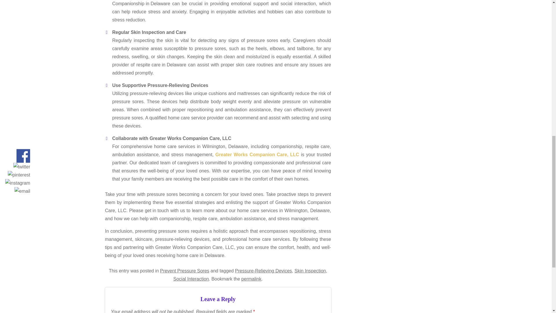  Describe the element at coordinates (310, 271) in the screenshot. I see `Skin Inspection` at that location.